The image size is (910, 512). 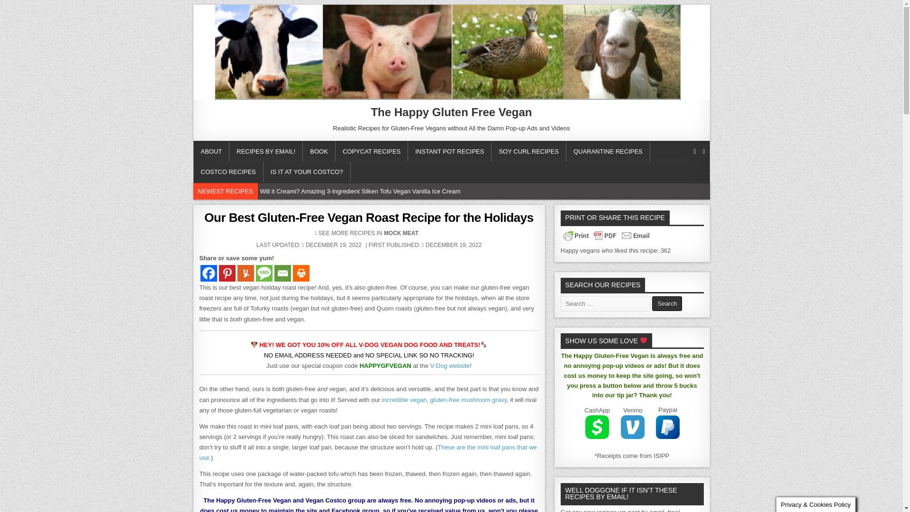 I want to click on V-Dog website, so click(x=450, y=365).